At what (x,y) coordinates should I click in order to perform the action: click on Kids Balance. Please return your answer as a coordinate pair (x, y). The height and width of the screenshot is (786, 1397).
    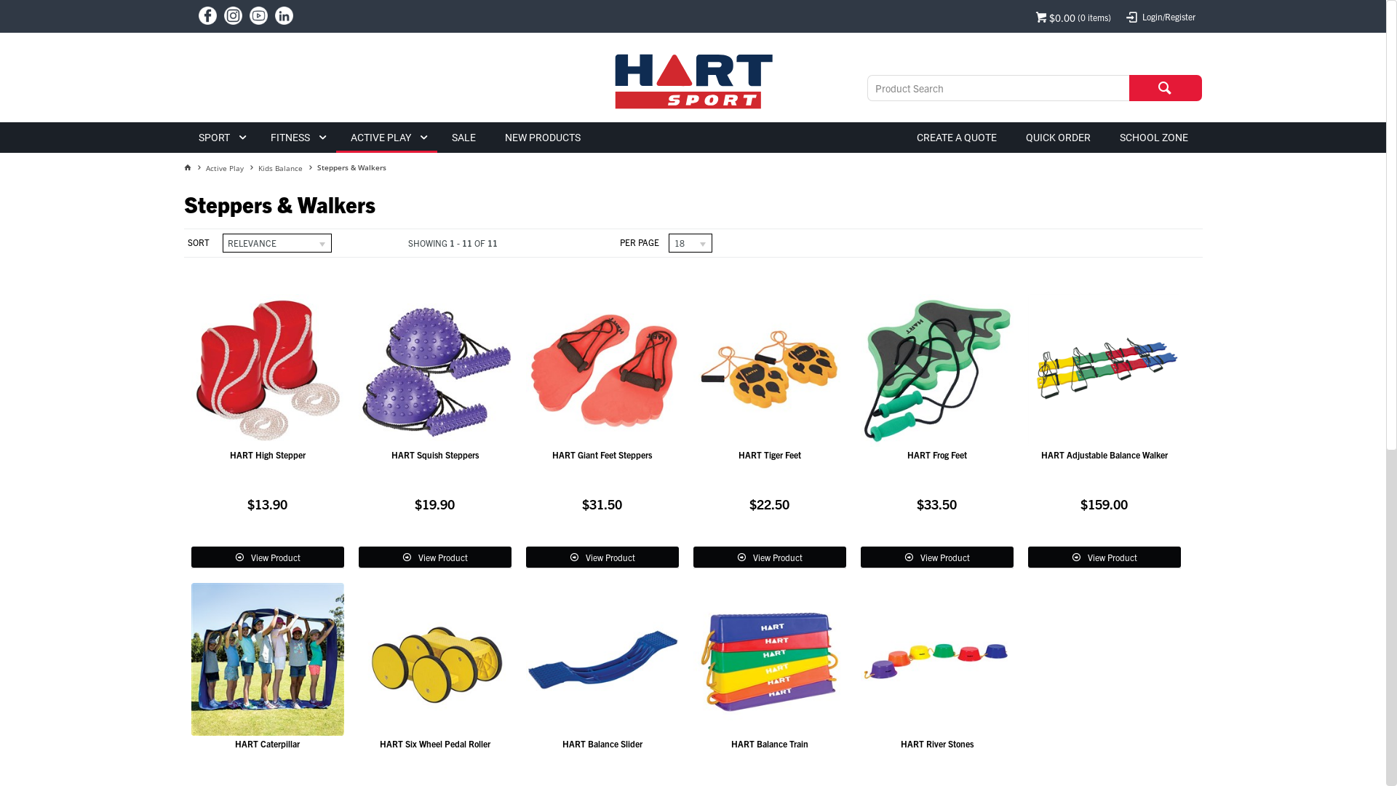
    Looking at the image, I should click on (287, 168).